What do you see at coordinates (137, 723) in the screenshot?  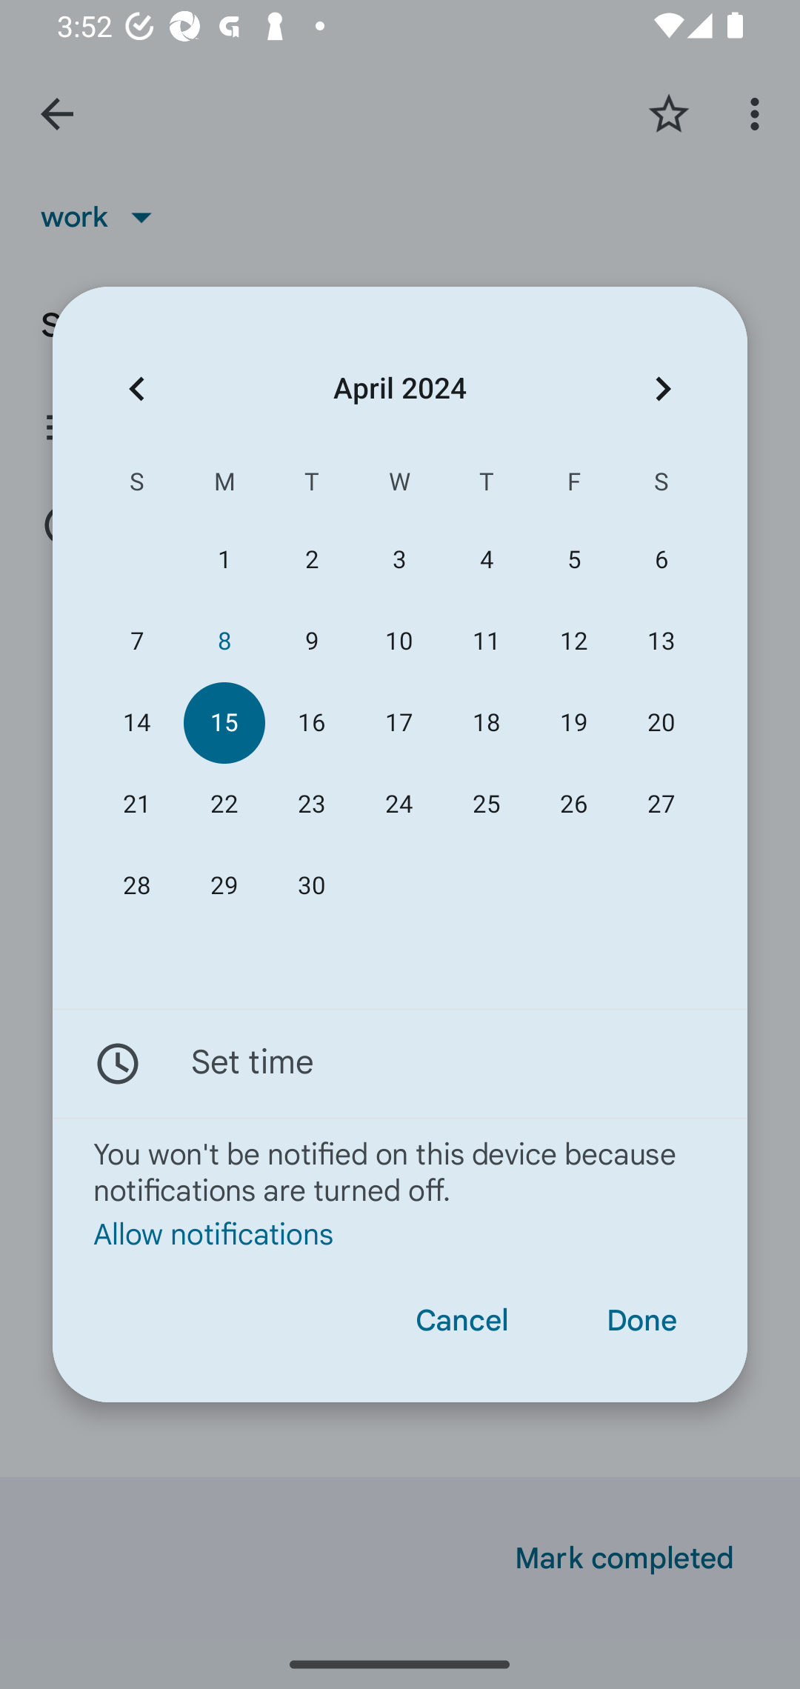 I see `14 14 April 2024` at bounding box center [137, 723].